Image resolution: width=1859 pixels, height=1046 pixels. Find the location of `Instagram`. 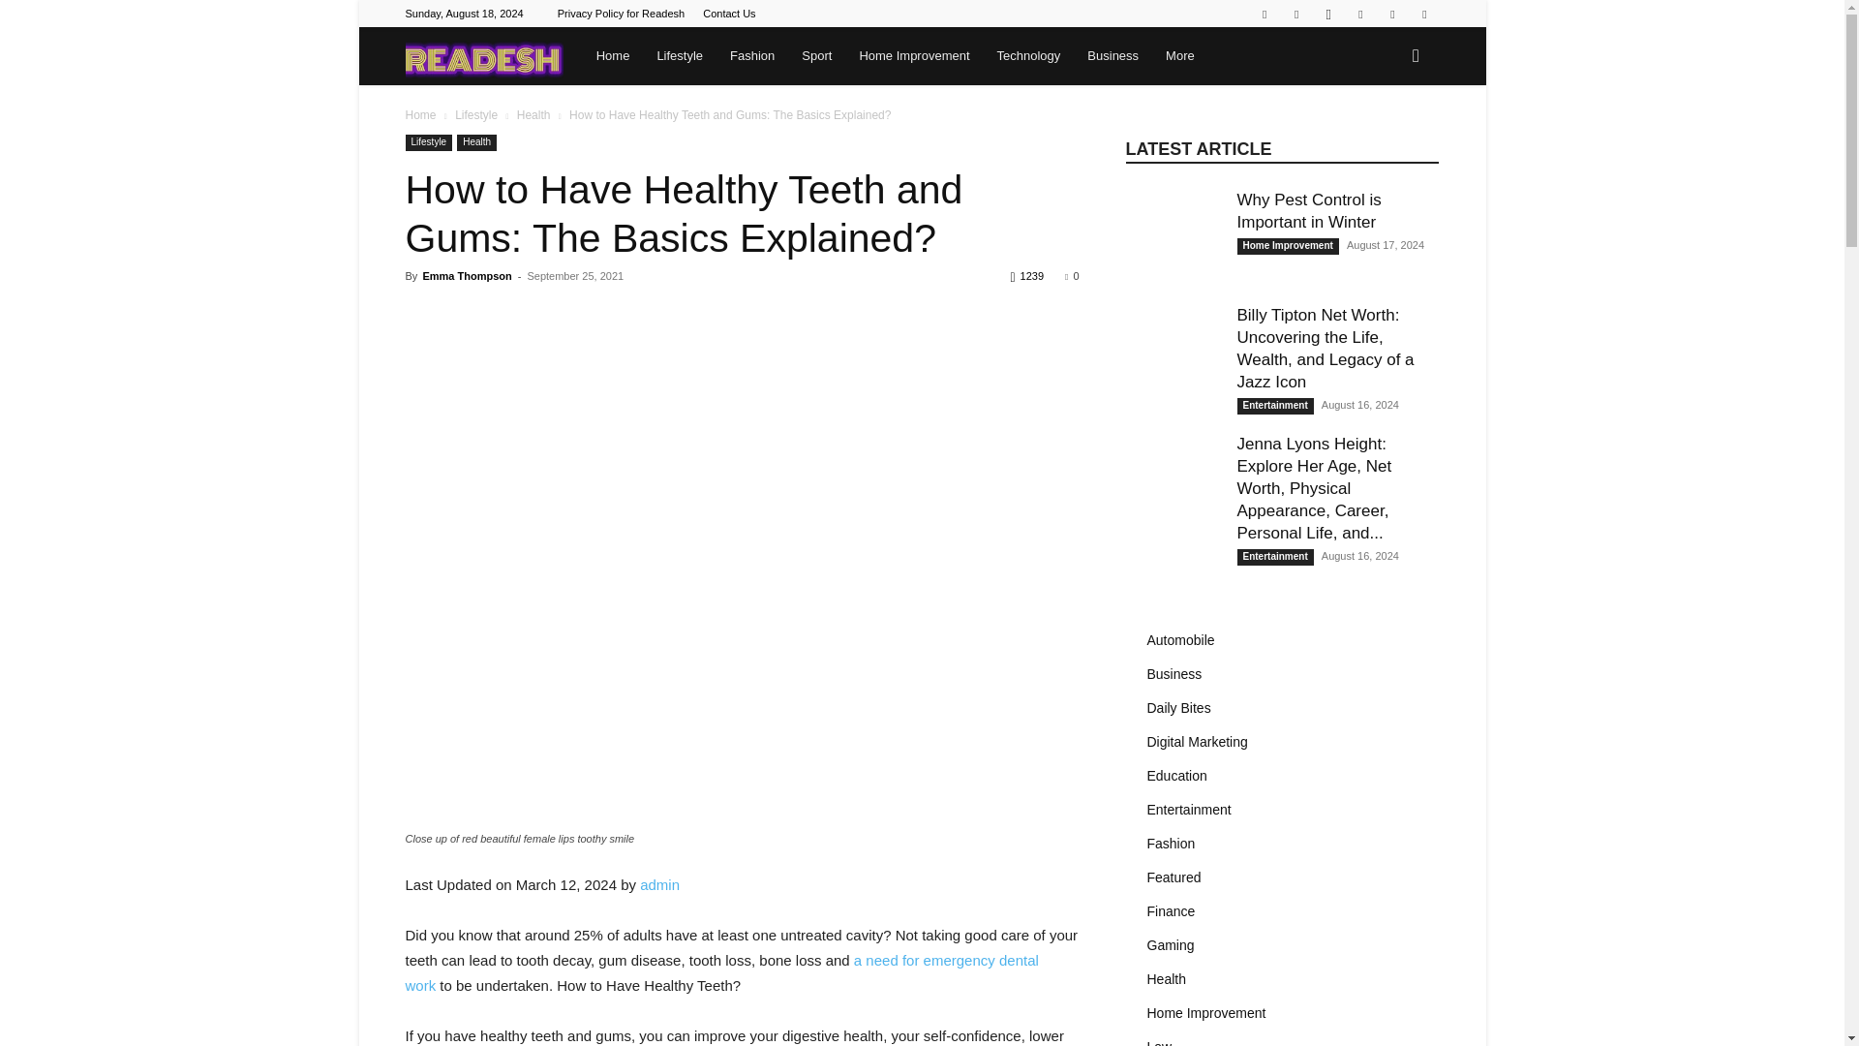

Instagram is located at coordinates (1328, 14).